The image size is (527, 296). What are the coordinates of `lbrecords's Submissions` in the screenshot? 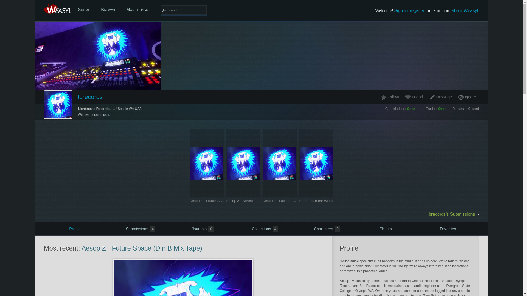 It's located at (417, 10).